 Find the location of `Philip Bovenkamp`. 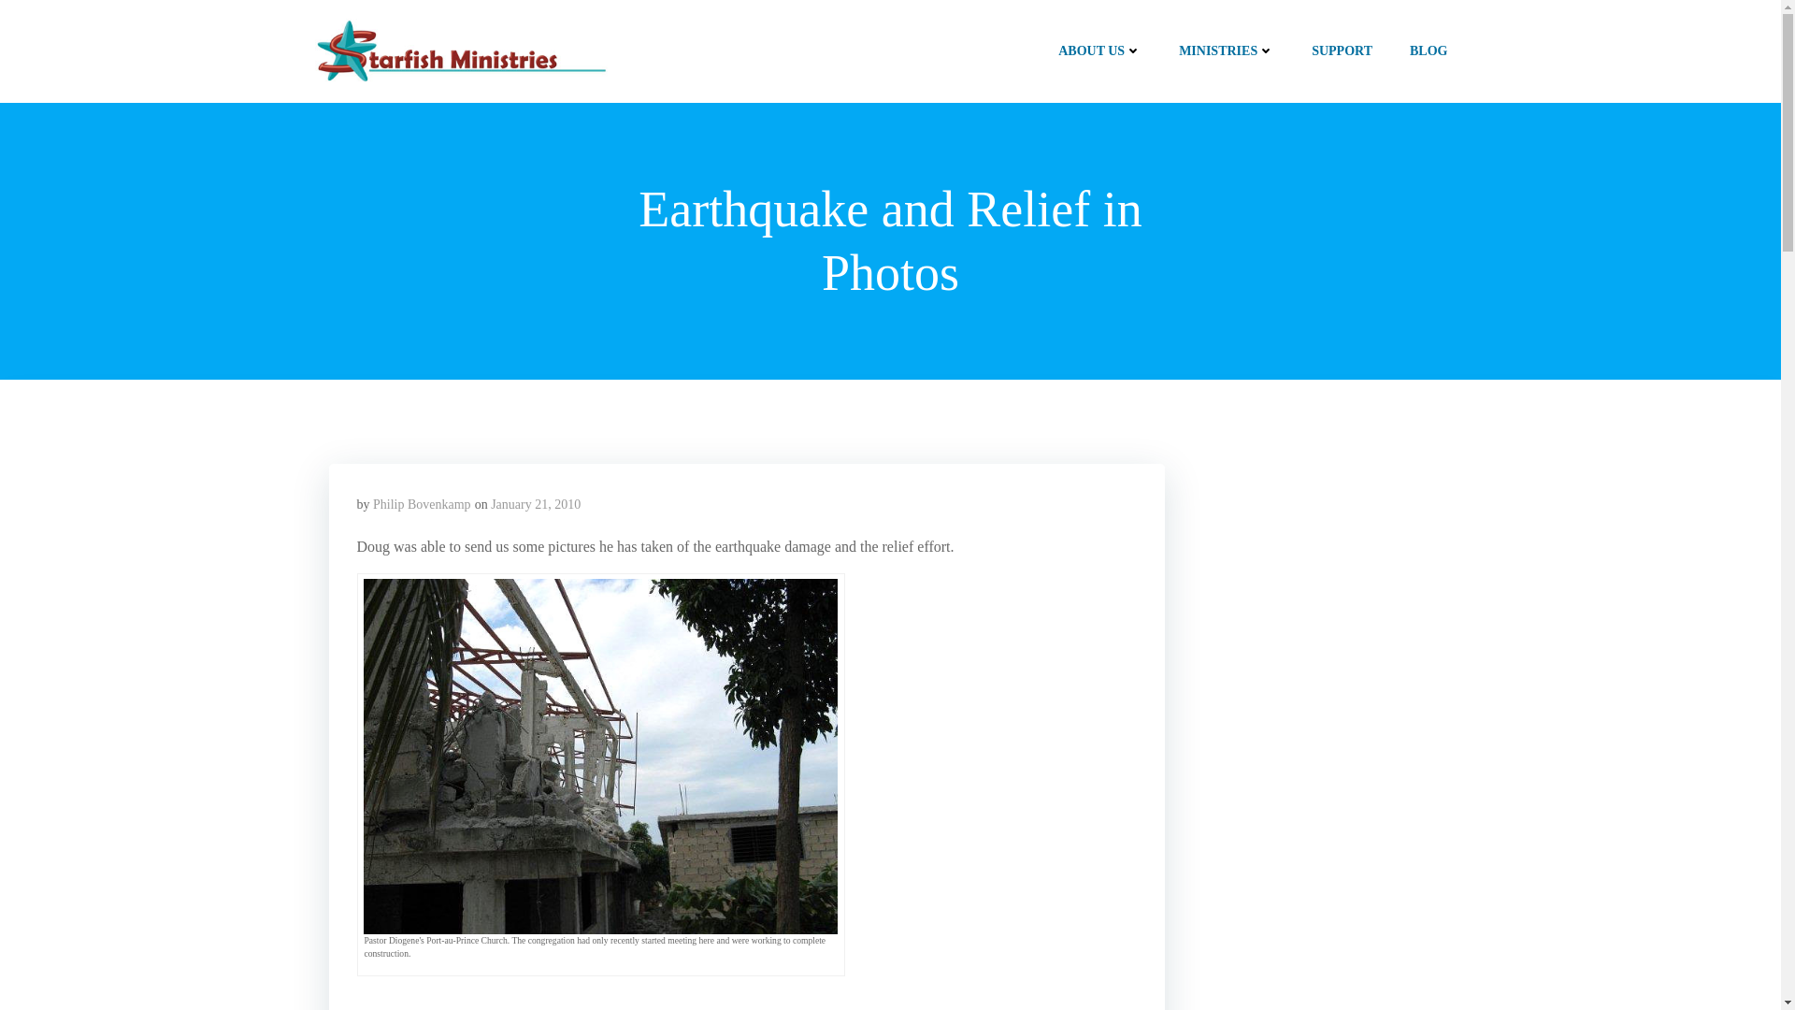

Philip Bovenkamp is located at coordinates (422, 504).